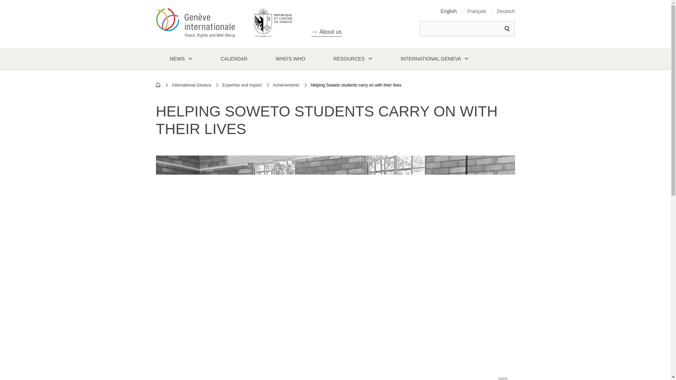 The width and height of the screenshot is (676, 380). What do you see at coordinates (290, 58) in the screenshot?
I see `WHO'S WHO` at bounding box center [290, 58].